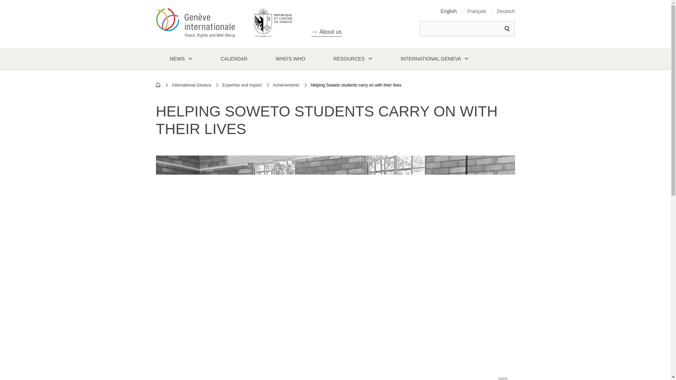 The width and height of the screenshot is (676, 380). What do you see at coordinates (290, 58) in the screenshot?
I see `WHO'S WHO` at bounding box center [290, 58].